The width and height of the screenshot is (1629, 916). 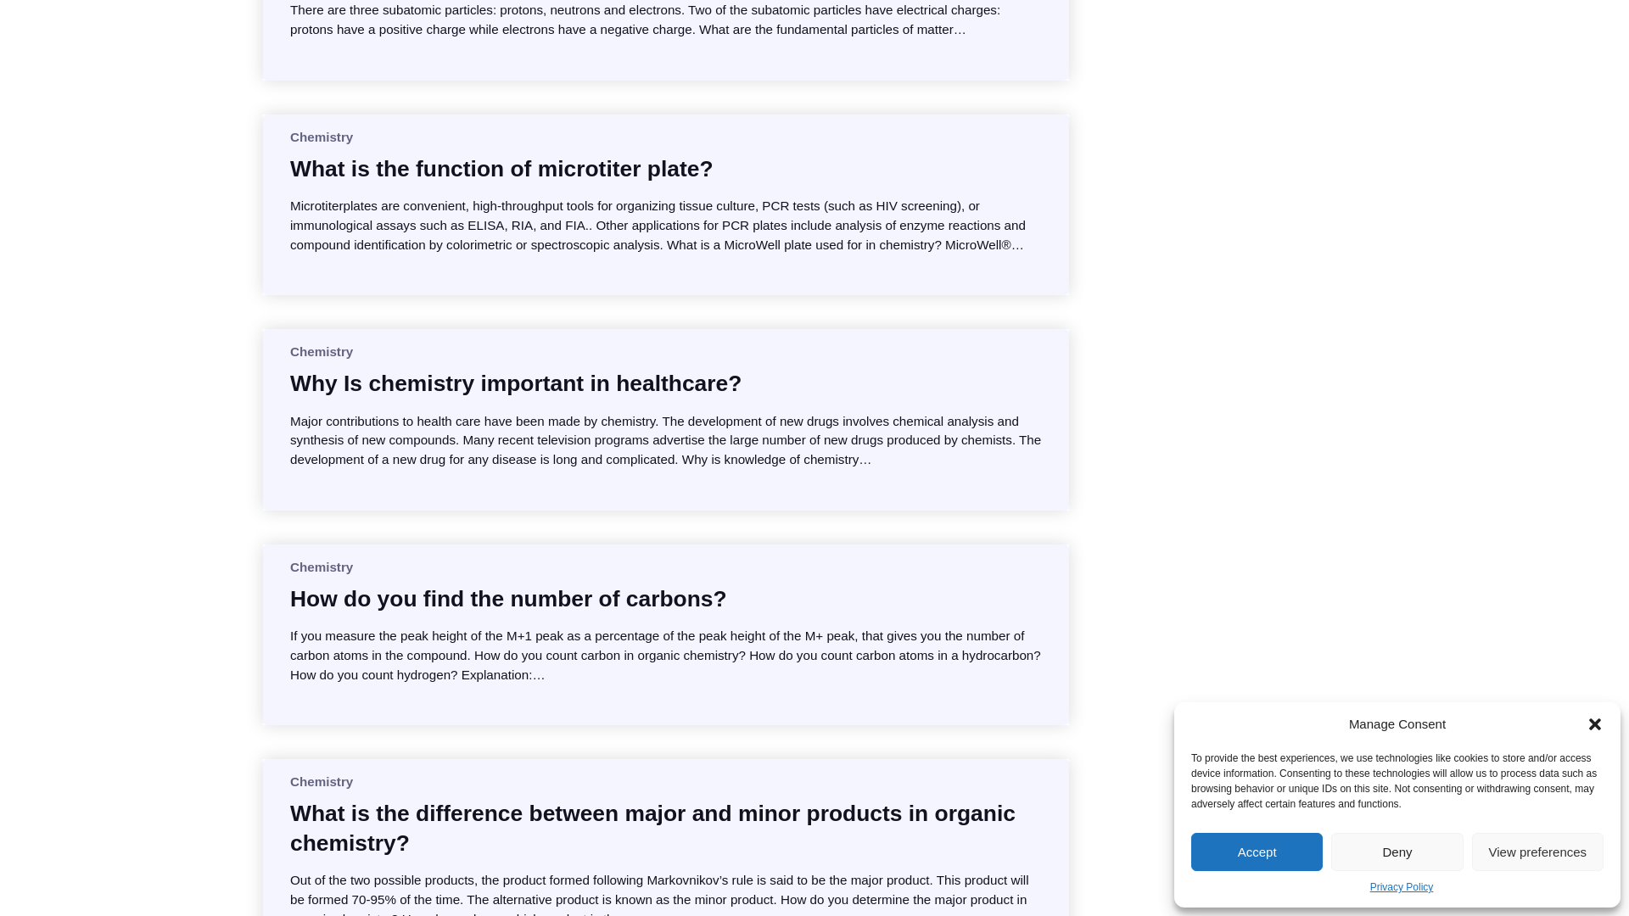 I want to click on How do you find the number of carbons?, so click(x=507, y=599).